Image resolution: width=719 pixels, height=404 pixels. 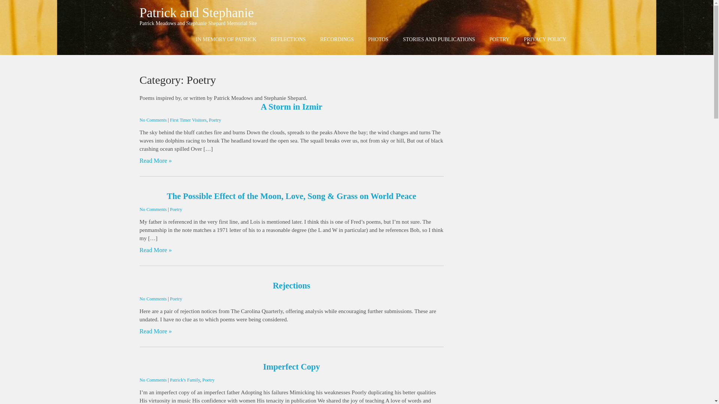 What do you see at coordinates (439, 39) in the screenshot?
I see `STORIES AND PUBLICATIONS` at bounding box center [439, 39].